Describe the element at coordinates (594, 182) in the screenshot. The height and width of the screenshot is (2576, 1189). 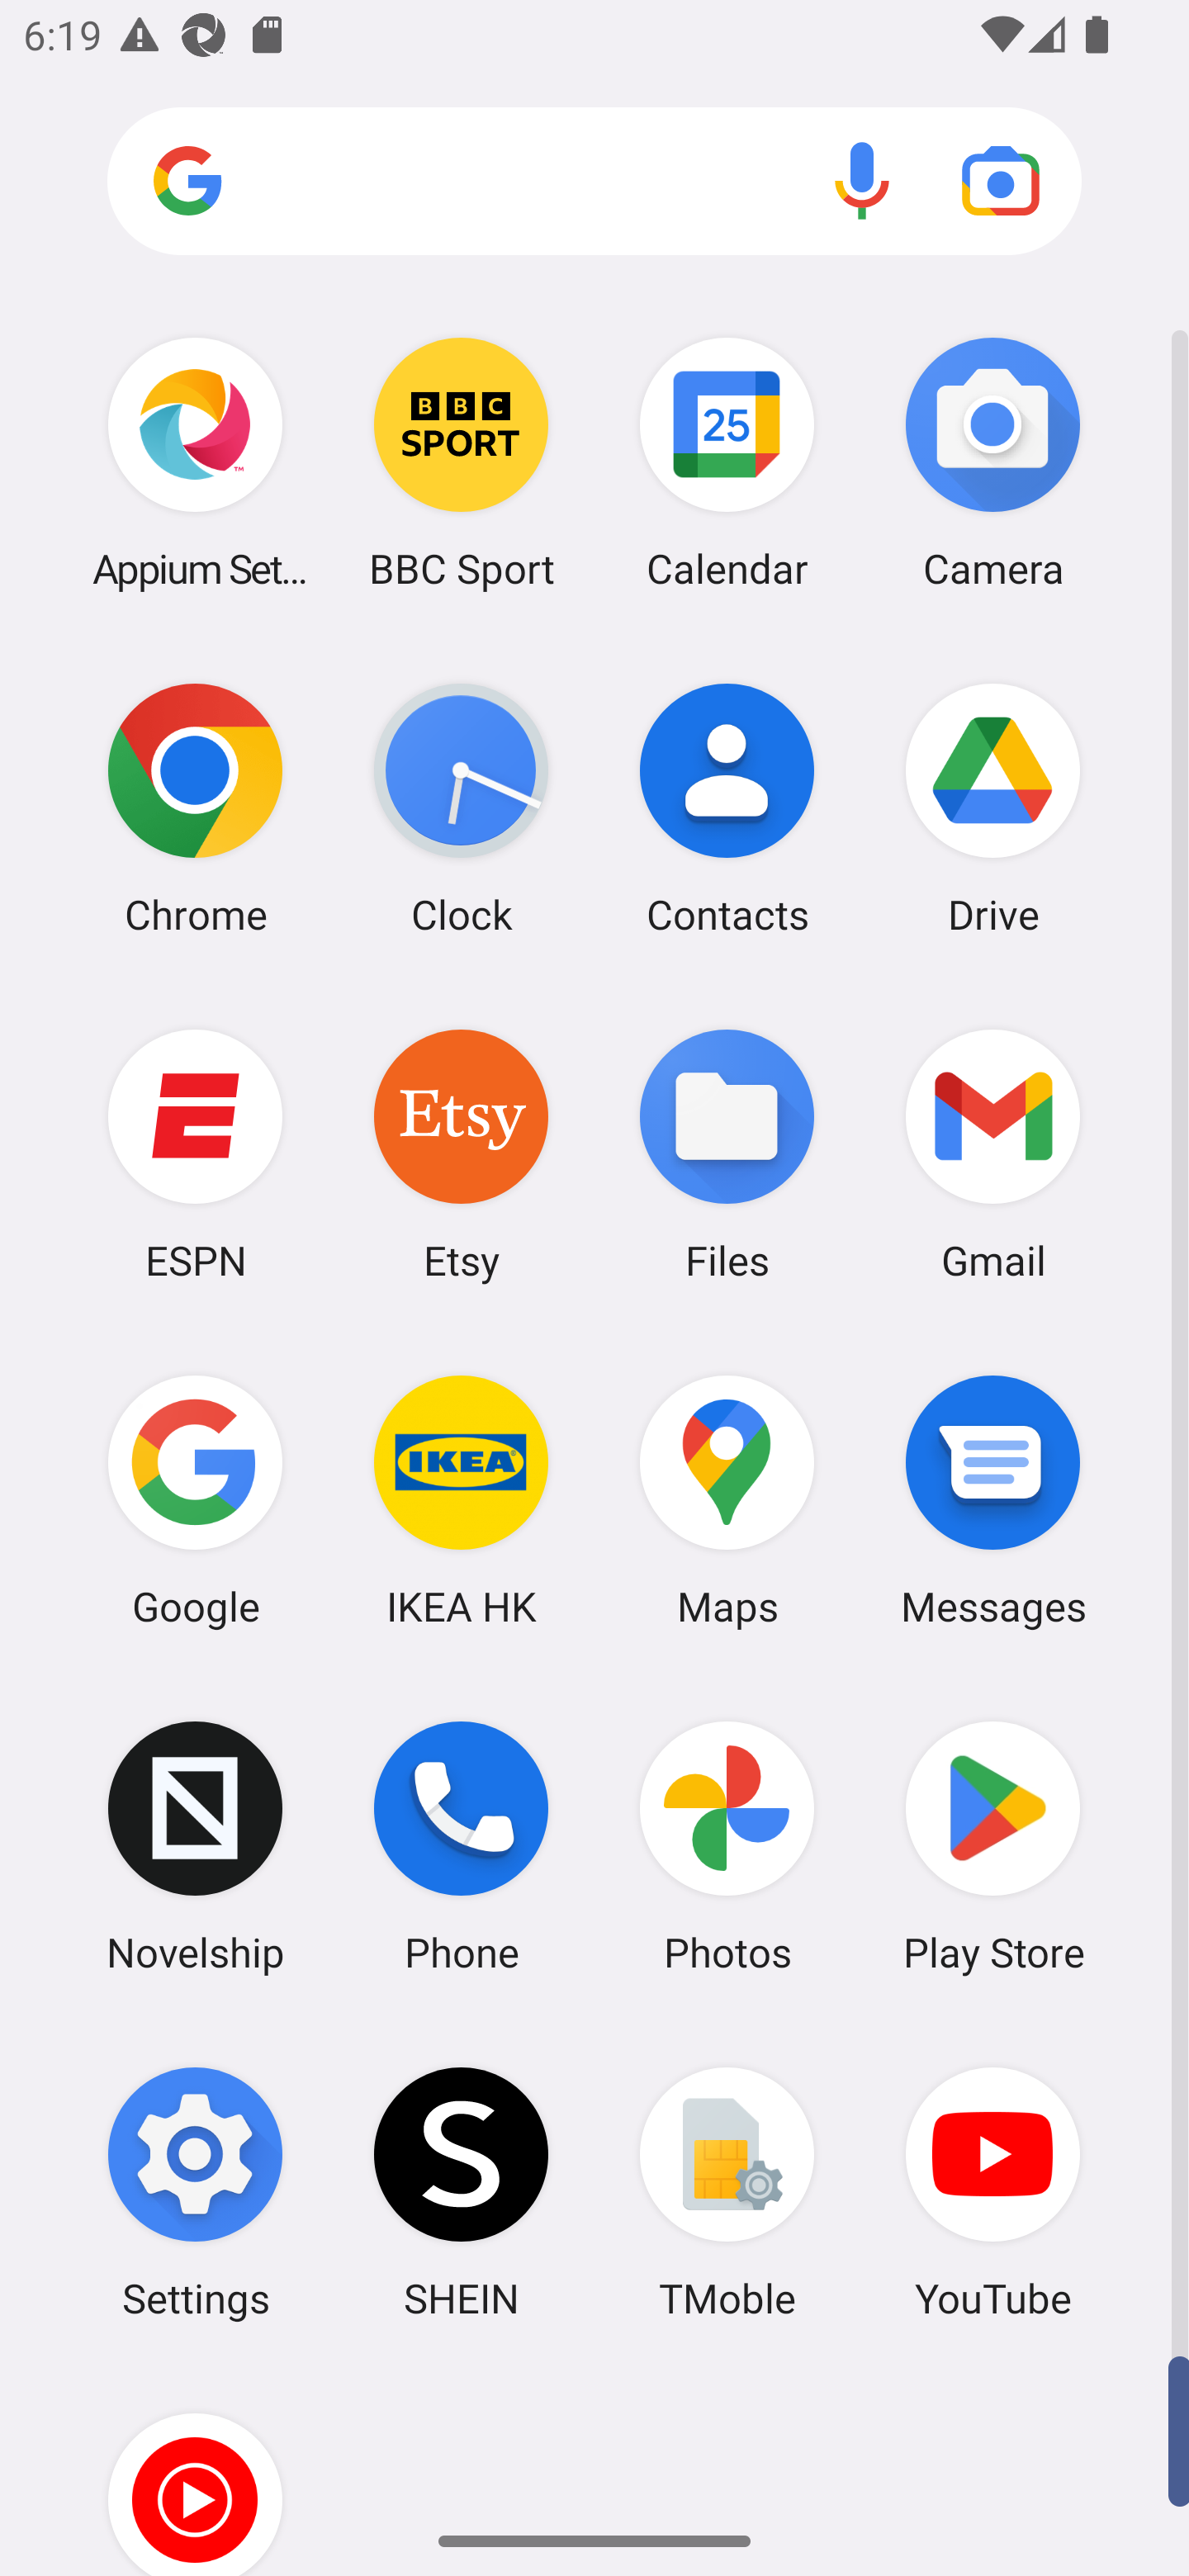
I see `Search apps, web and more` at that location.